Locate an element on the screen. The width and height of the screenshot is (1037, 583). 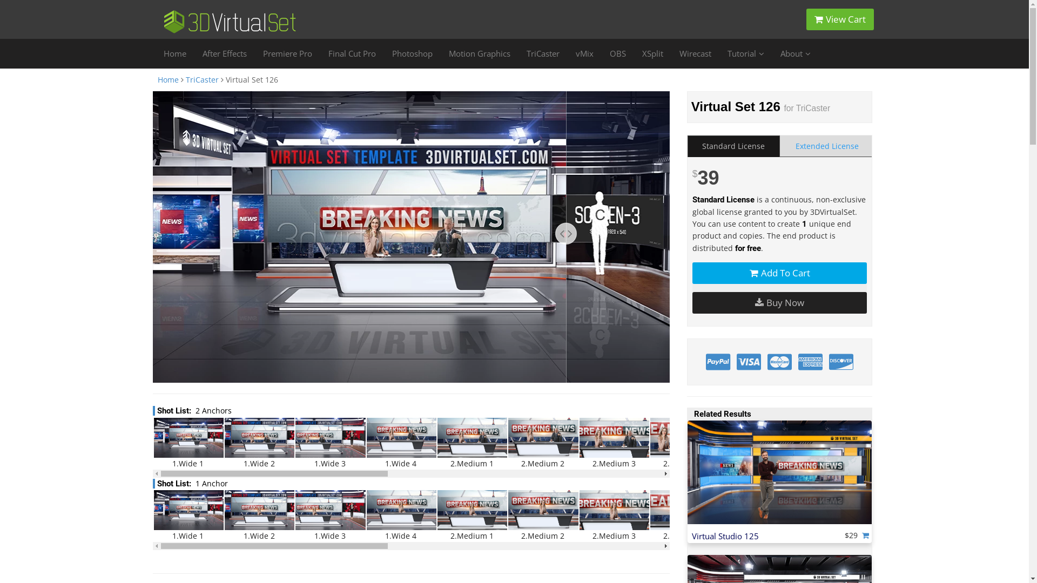
Premiere Pro is located at coordinates (287, 54).